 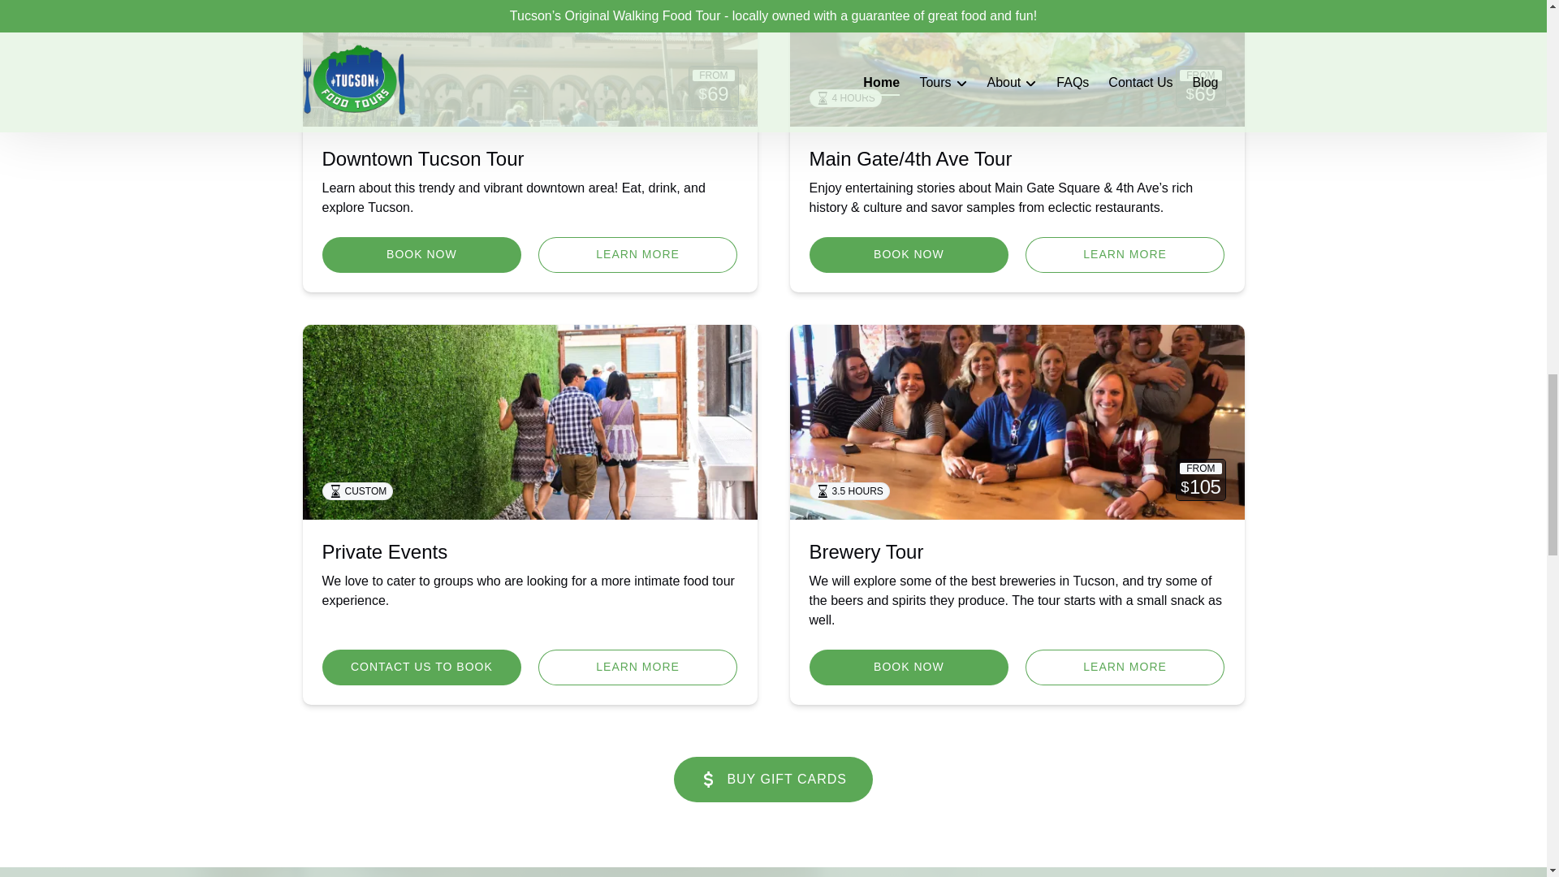 What do you see at coordinates (637, 254) in the screenshot?
I see `LEARN MORE` at bounding box center [637, 254].